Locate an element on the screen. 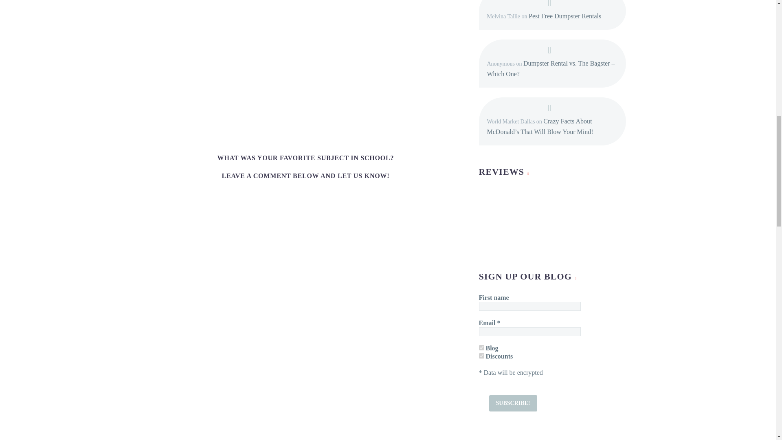  Pest Free Dumpster Rentals is located at coordinates (565, 16).